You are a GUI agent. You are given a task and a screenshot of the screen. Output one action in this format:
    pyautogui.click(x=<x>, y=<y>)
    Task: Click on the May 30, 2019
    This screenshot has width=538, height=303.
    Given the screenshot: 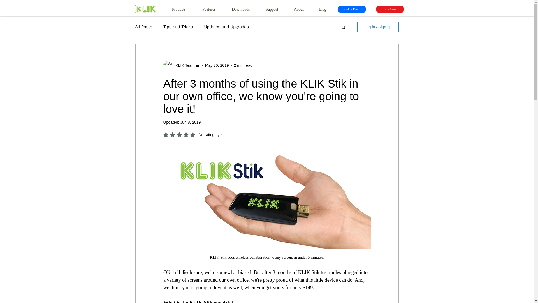 What is the action you would take?
    pyautogui.click(x=217, y=65)
    